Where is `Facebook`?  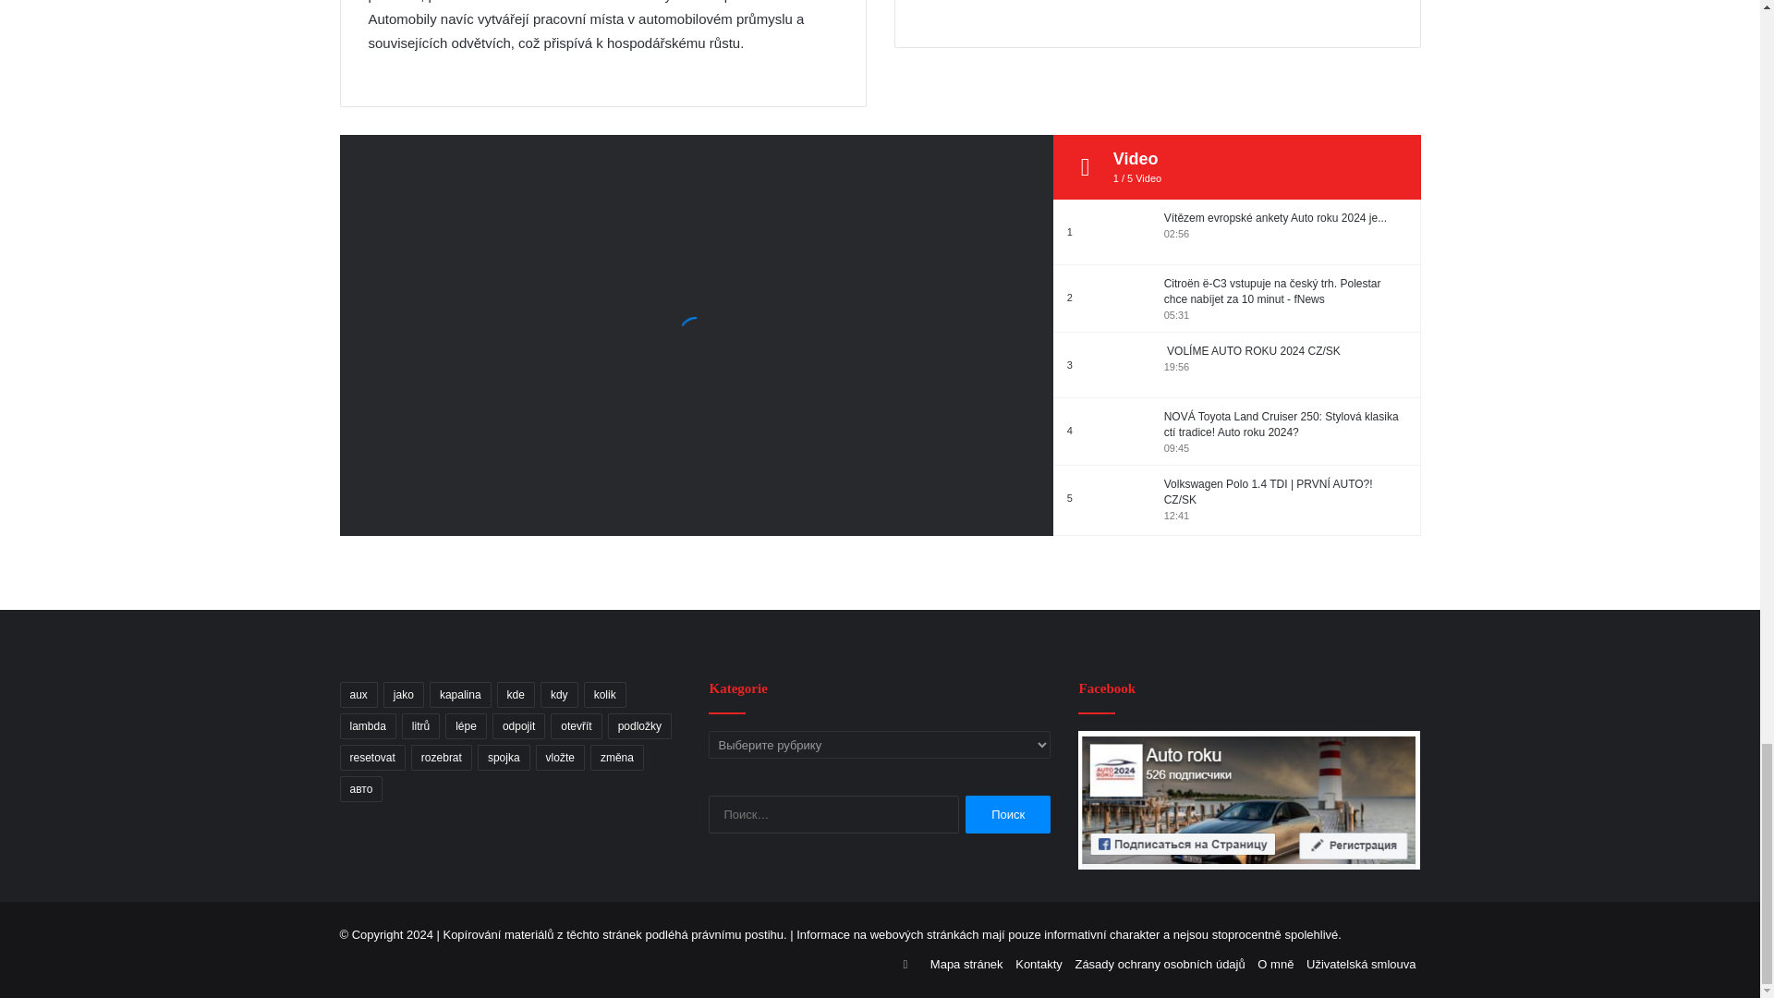
Facebook is located at coordinates (1249, 799).